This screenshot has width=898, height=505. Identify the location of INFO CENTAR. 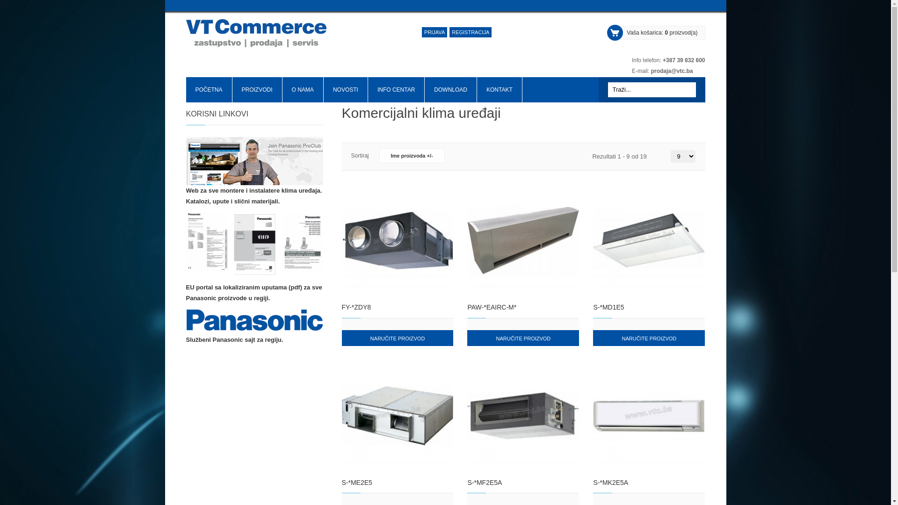
(396, 90).